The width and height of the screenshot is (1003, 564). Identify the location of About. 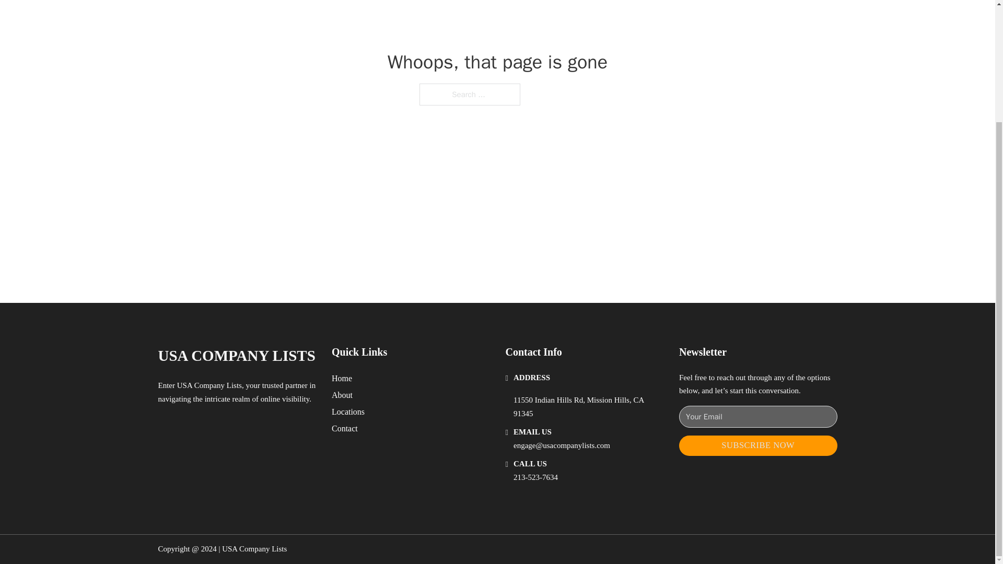
(342, 395).